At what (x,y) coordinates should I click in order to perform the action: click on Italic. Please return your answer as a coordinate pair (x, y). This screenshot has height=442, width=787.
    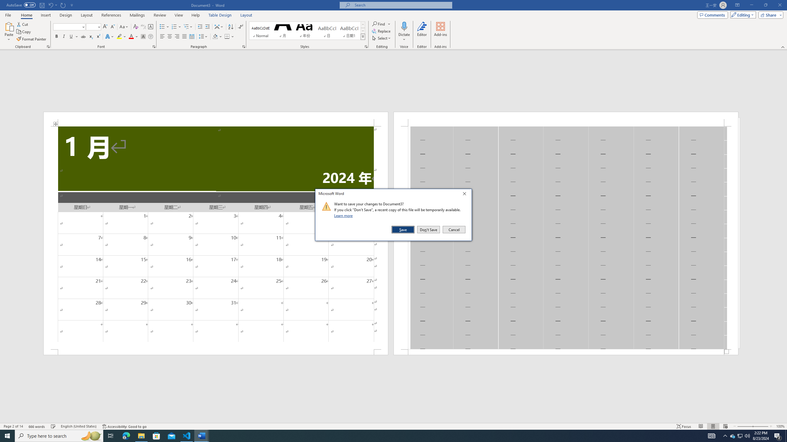
    Looking at the image, I should click on (64, 37).